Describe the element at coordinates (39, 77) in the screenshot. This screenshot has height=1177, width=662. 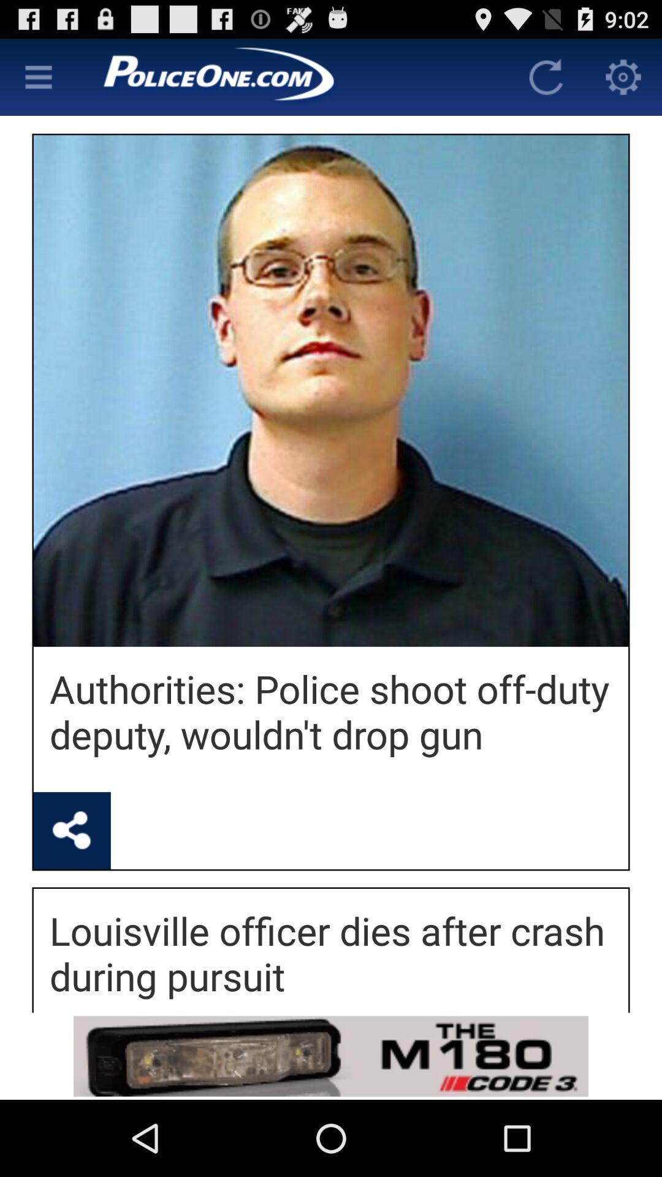
I see `go to main menu option` at that location.